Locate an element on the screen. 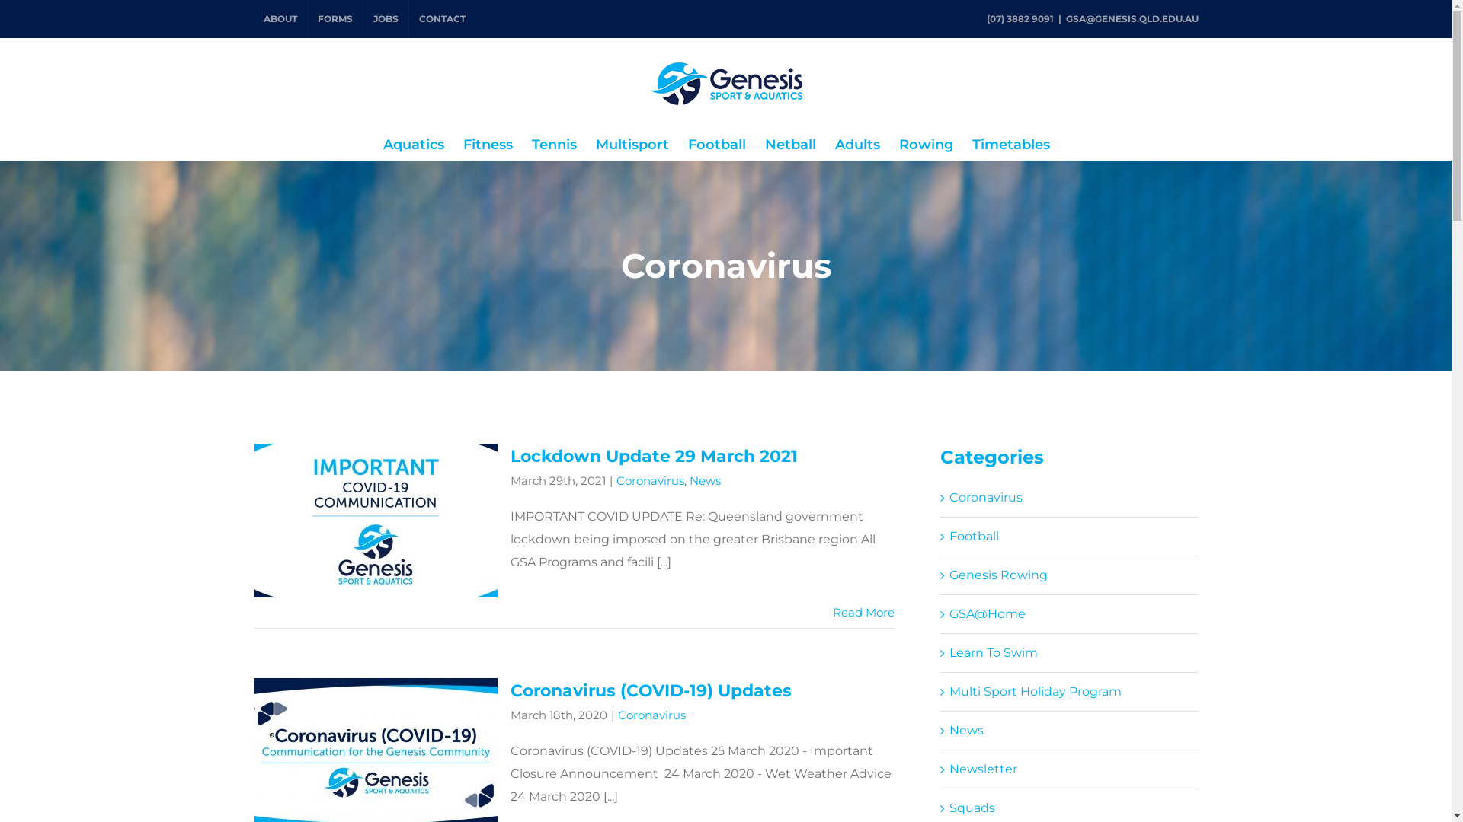 Image resolution: width=1463 pixels, height=822 pixels. Coronavirus is located at coordinates (651, 715).